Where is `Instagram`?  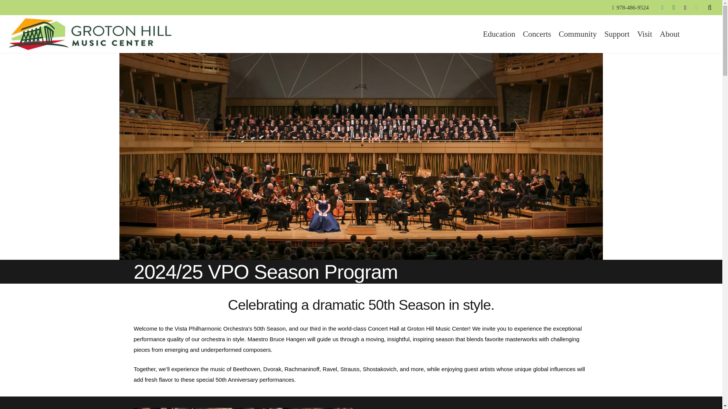 Instagram is located at coordinates (673, 8).